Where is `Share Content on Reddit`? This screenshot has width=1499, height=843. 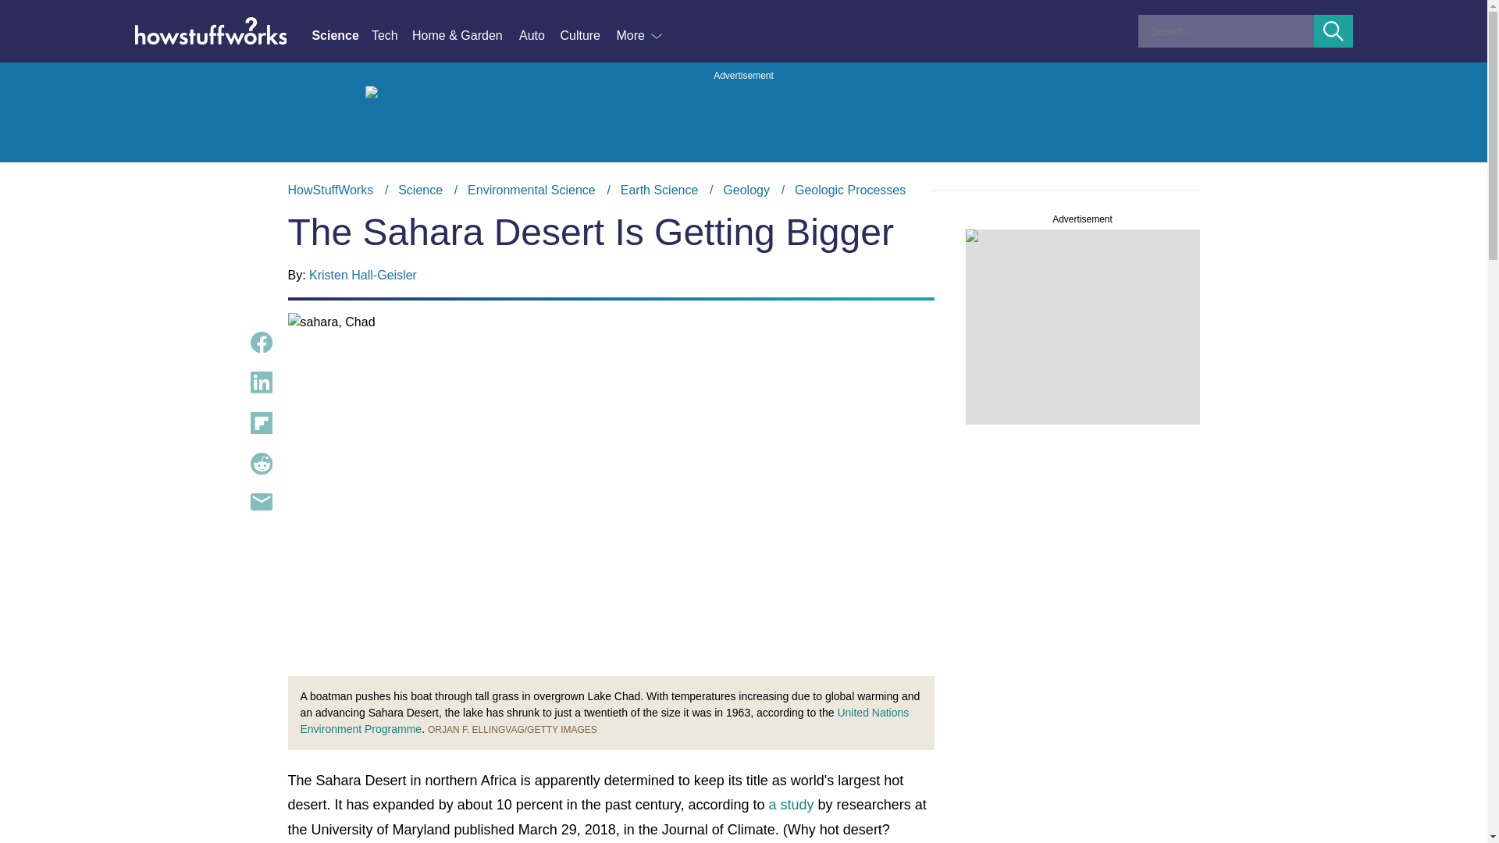 Share Content on Reddit is located at coordinates (261, 464).